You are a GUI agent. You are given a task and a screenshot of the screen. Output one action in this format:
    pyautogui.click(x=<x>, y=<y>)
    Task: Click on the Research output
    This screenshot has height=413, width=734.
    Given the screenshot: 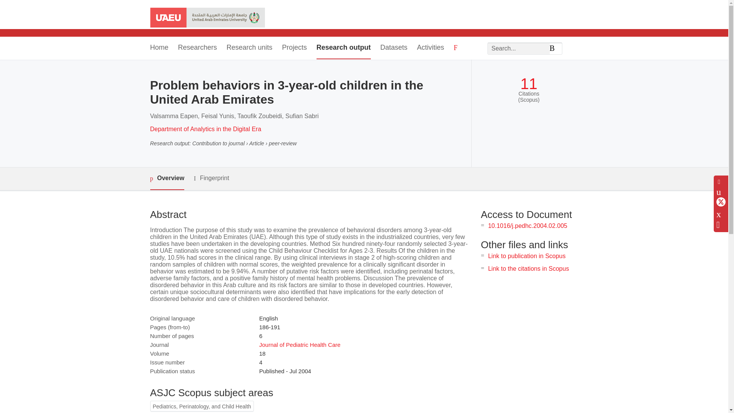 What is the action you would take?
    pyautogui.click(x=343, y=48)
    